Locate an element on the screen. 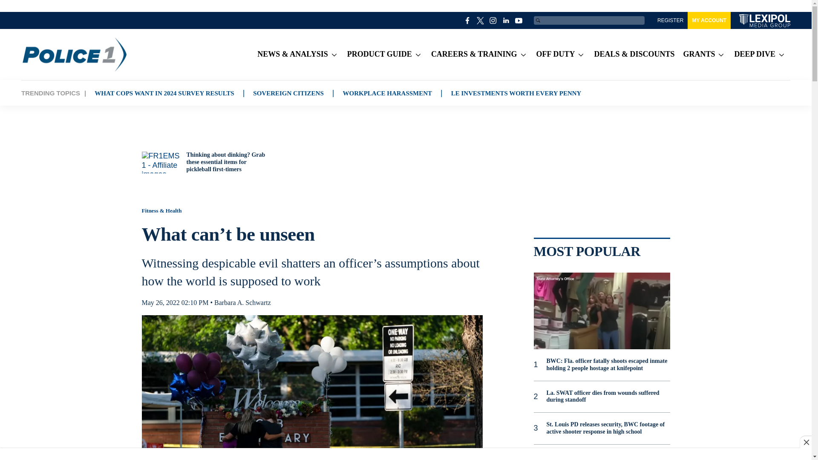  twitter is located at coordinates (481, 20).